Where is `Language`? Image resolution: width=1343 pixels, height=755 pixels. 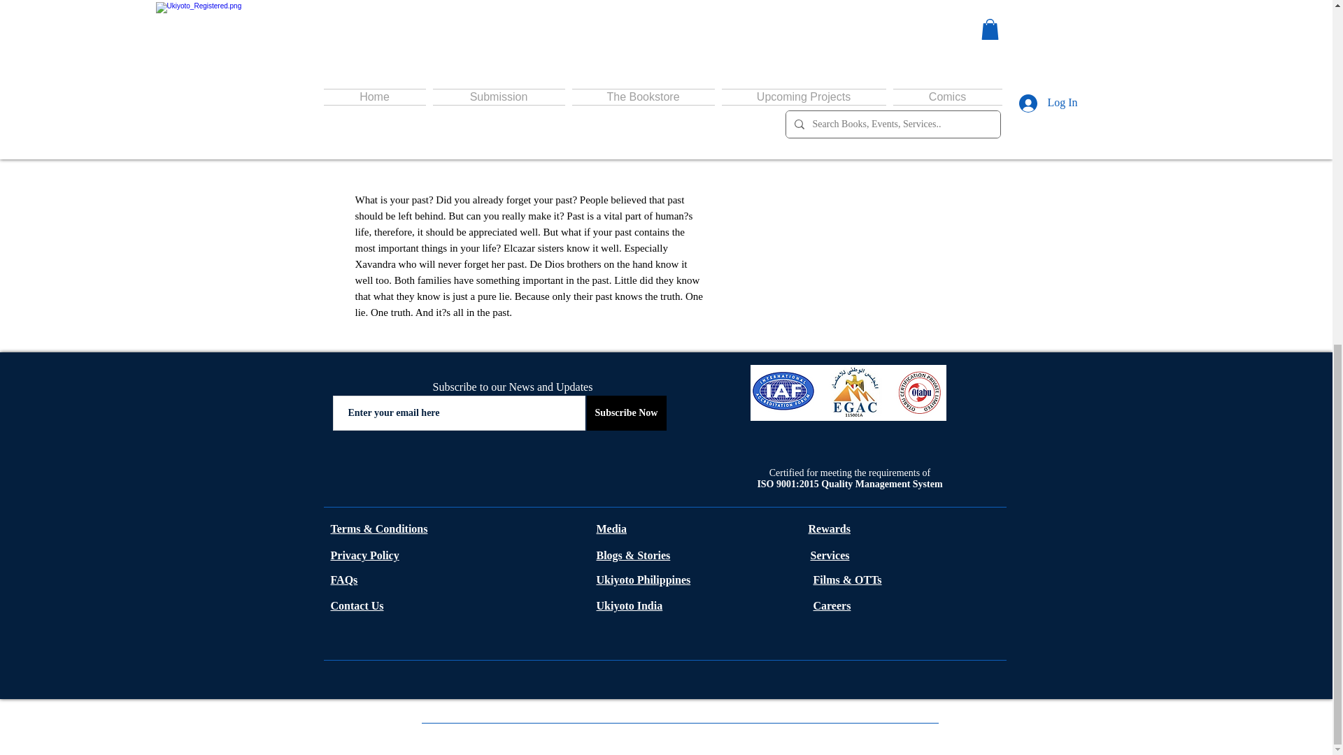 Language is located at coordinates (853, 20).